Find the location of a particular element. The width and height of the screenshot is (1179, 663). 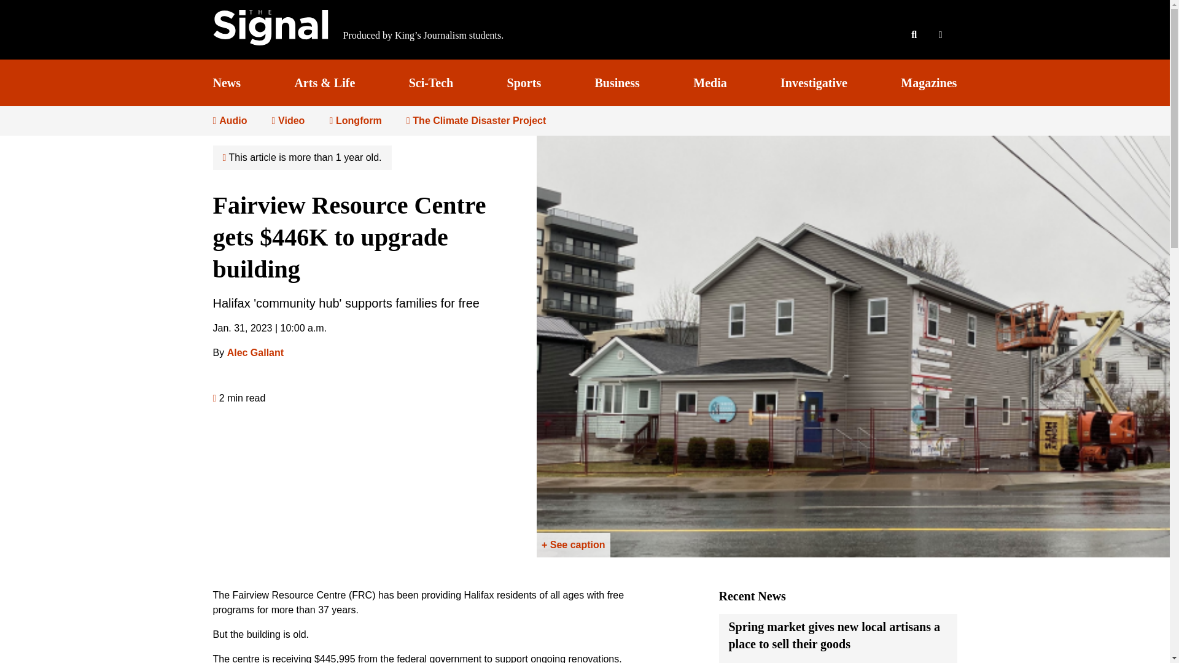

News is located at coordinates (226, 82).